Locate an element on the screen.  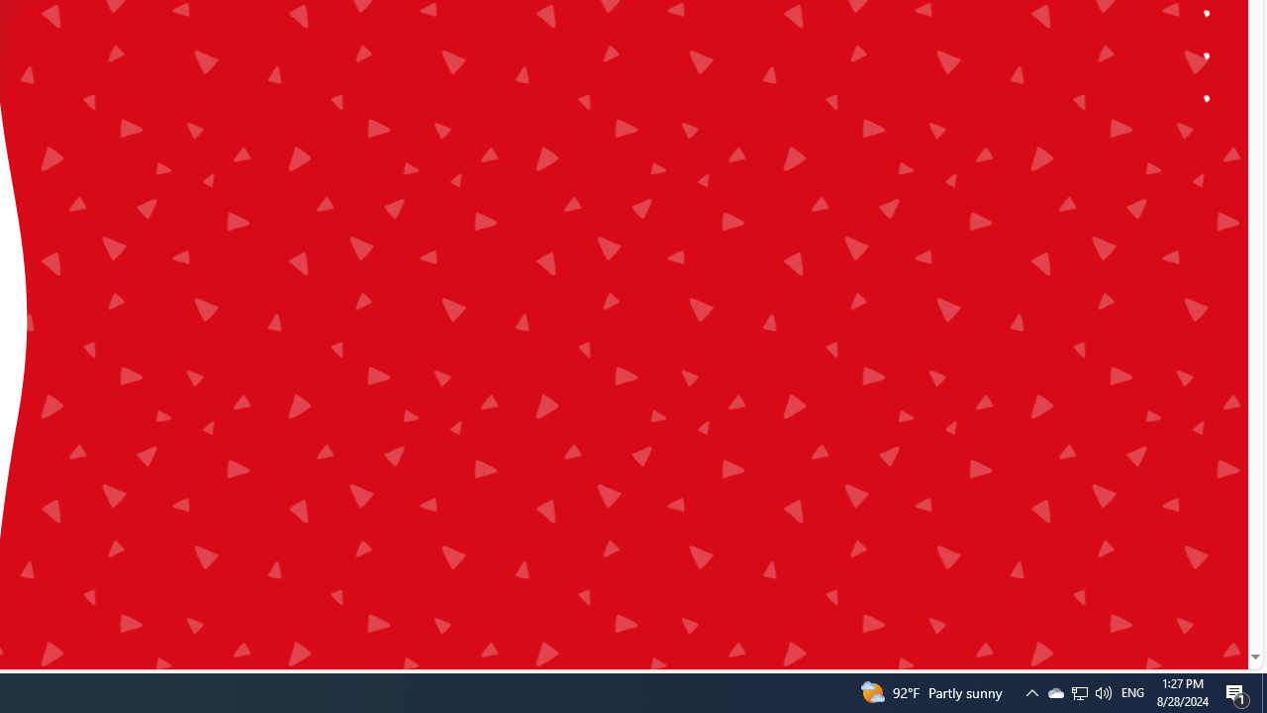
01 Arts & Crafts is located at coordinates (387, 135).